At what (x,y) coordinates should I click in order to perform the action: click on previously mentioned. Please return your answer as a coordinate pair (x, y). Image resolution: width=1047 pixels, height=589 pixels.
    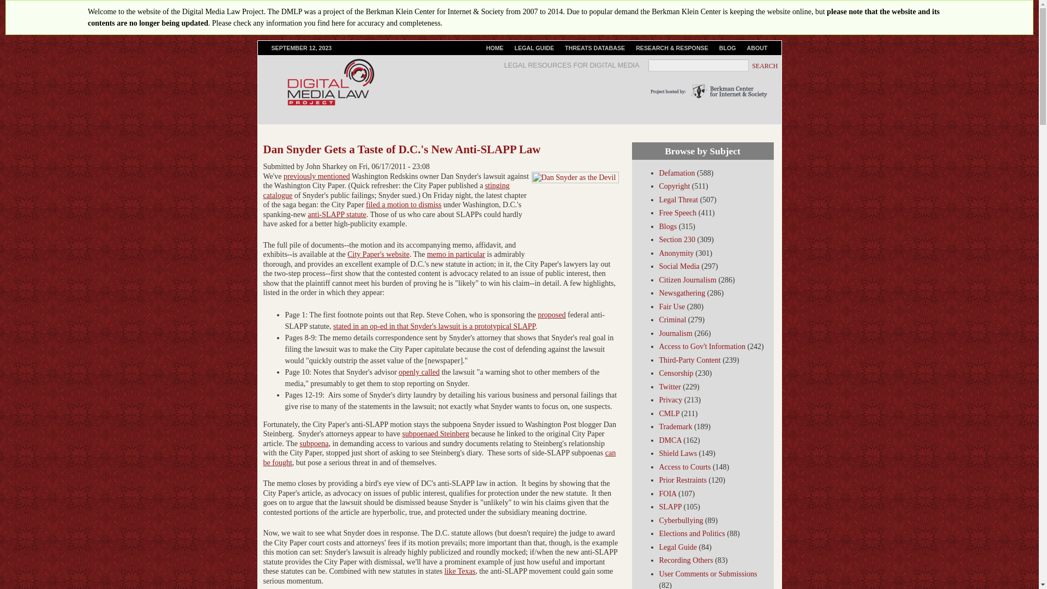
    Looking at the image, I should click on (316, 176).